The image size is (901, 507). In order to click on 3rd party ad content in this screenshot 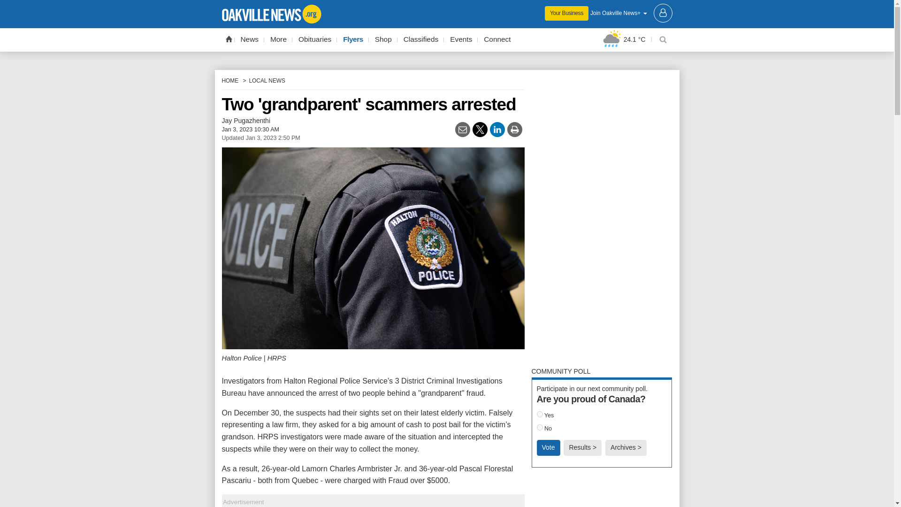, I will do `click(602, 218)`.